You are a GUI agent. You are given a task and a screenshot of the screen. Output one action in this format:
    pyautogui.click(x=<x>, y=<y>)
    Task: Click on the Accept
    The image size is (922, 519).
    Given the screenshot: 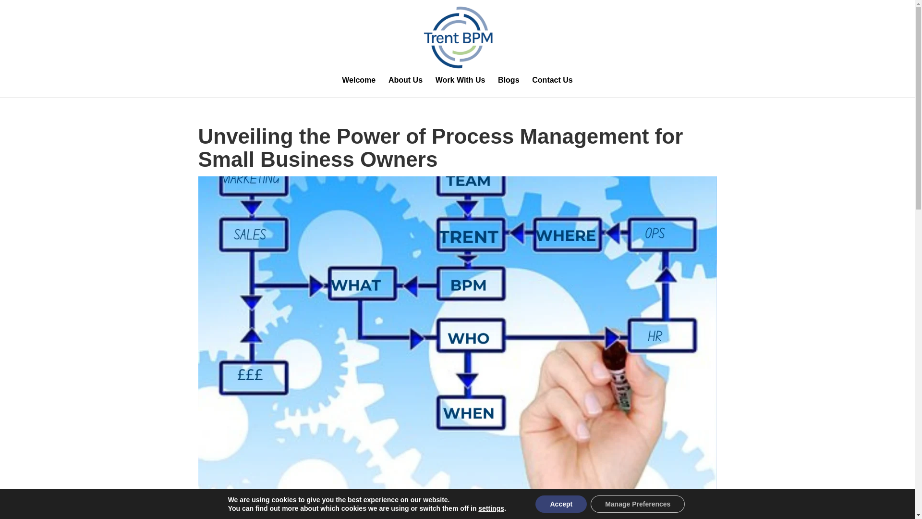 What is the action you would take?
    pyautogui.click(x=561, y=504)
    